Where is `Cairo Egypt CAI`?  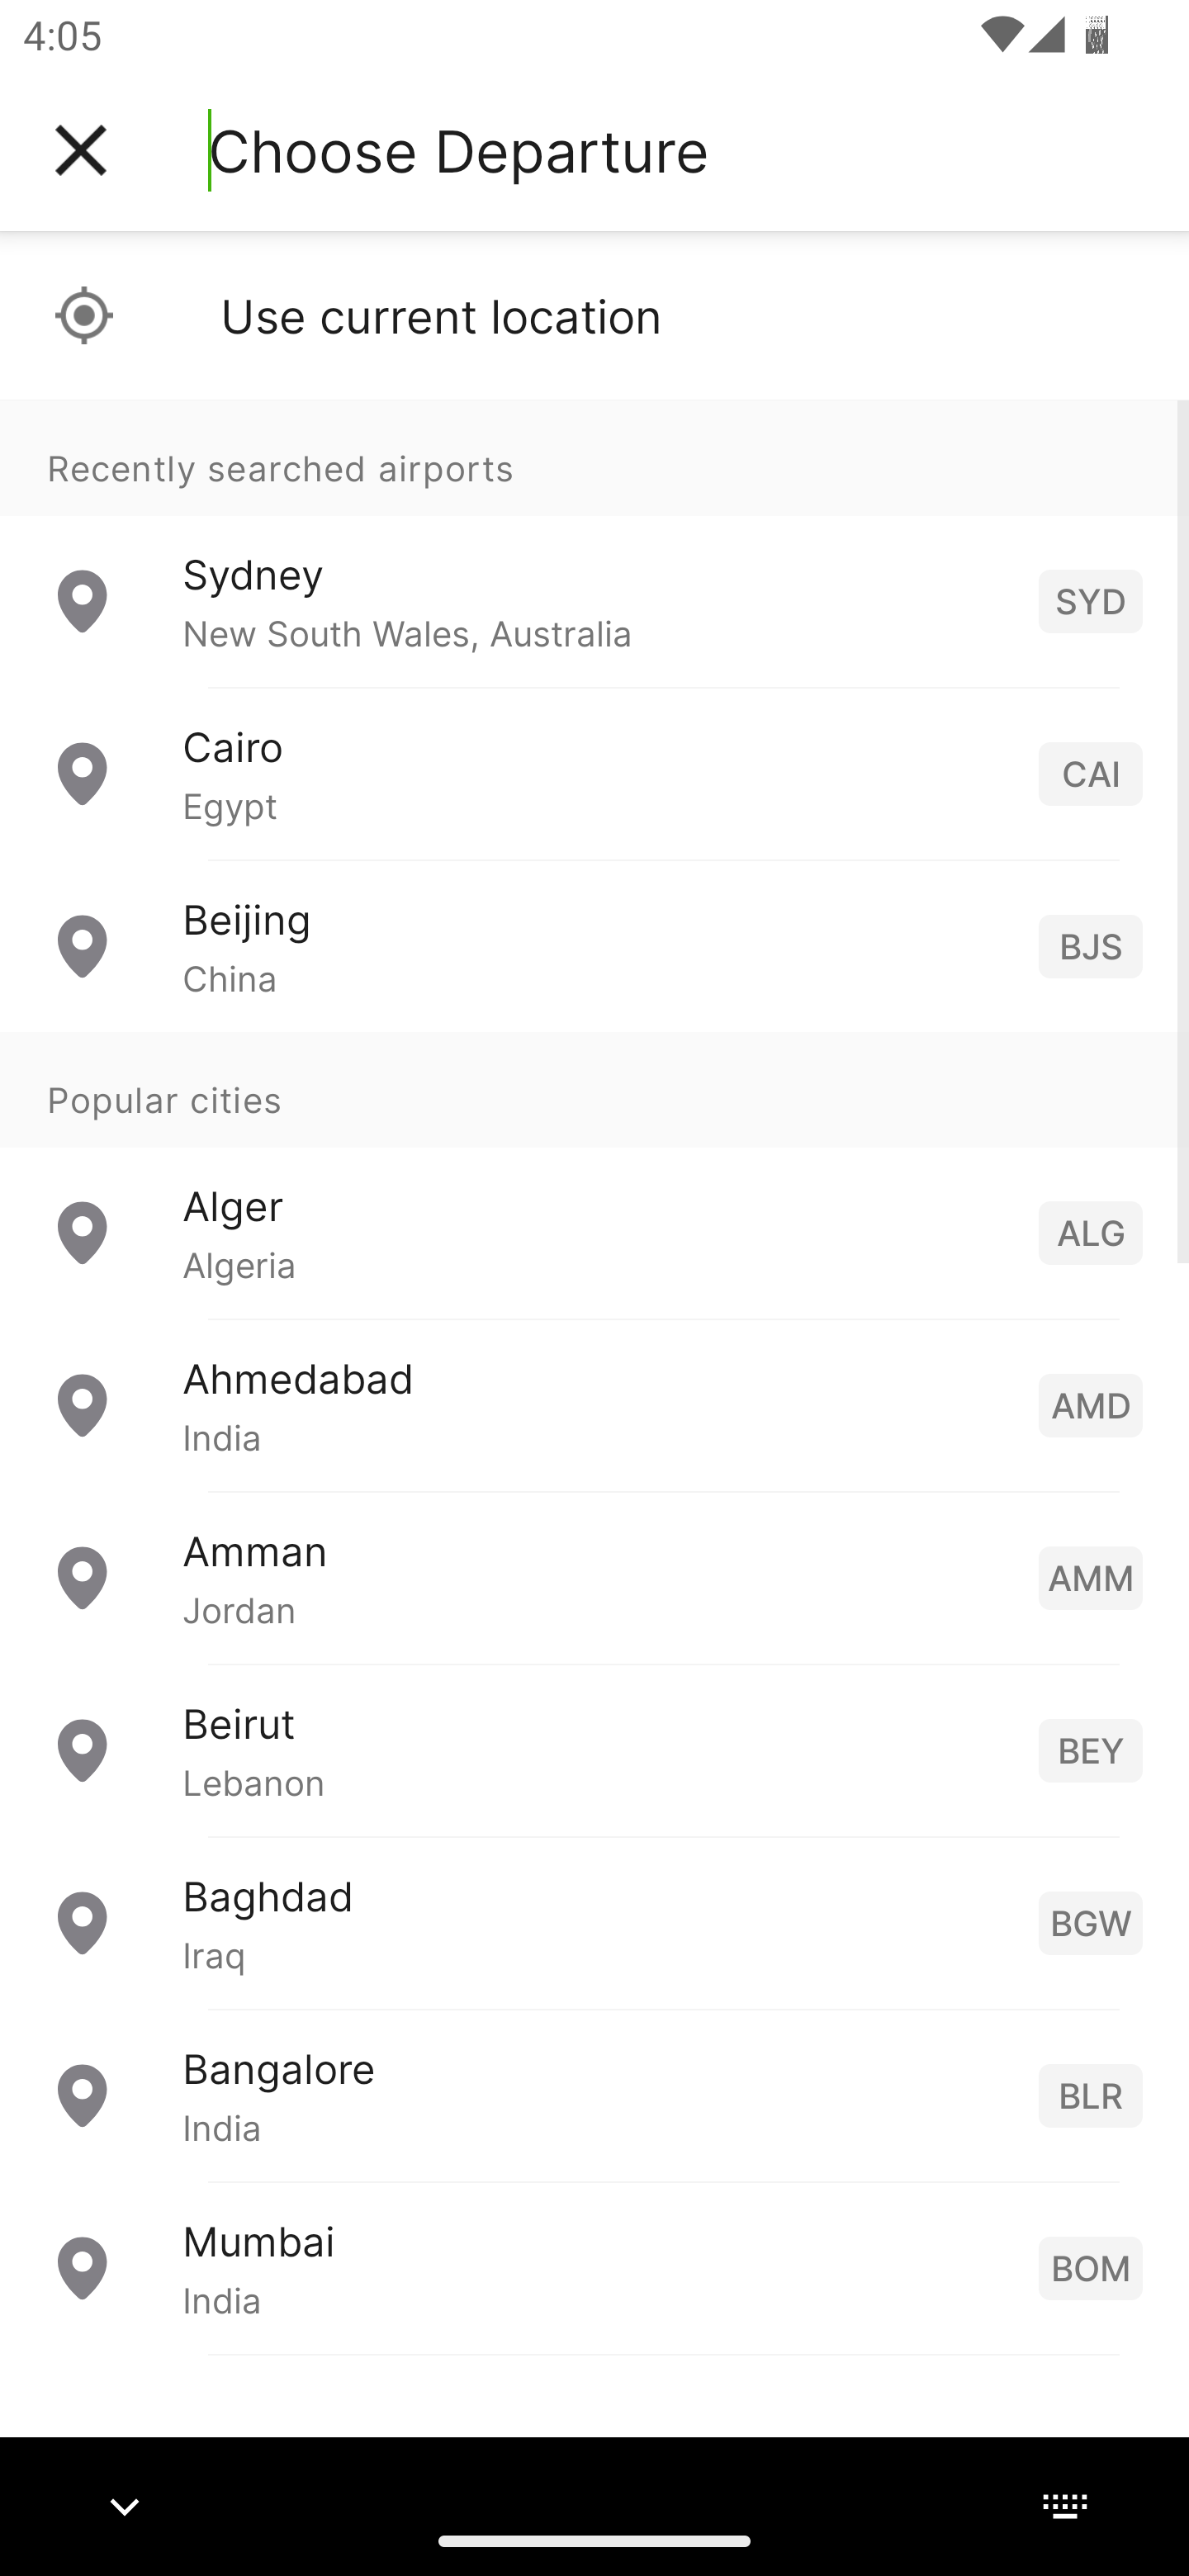
Cairo Egypt CAI is located at coordinates (594, 774).